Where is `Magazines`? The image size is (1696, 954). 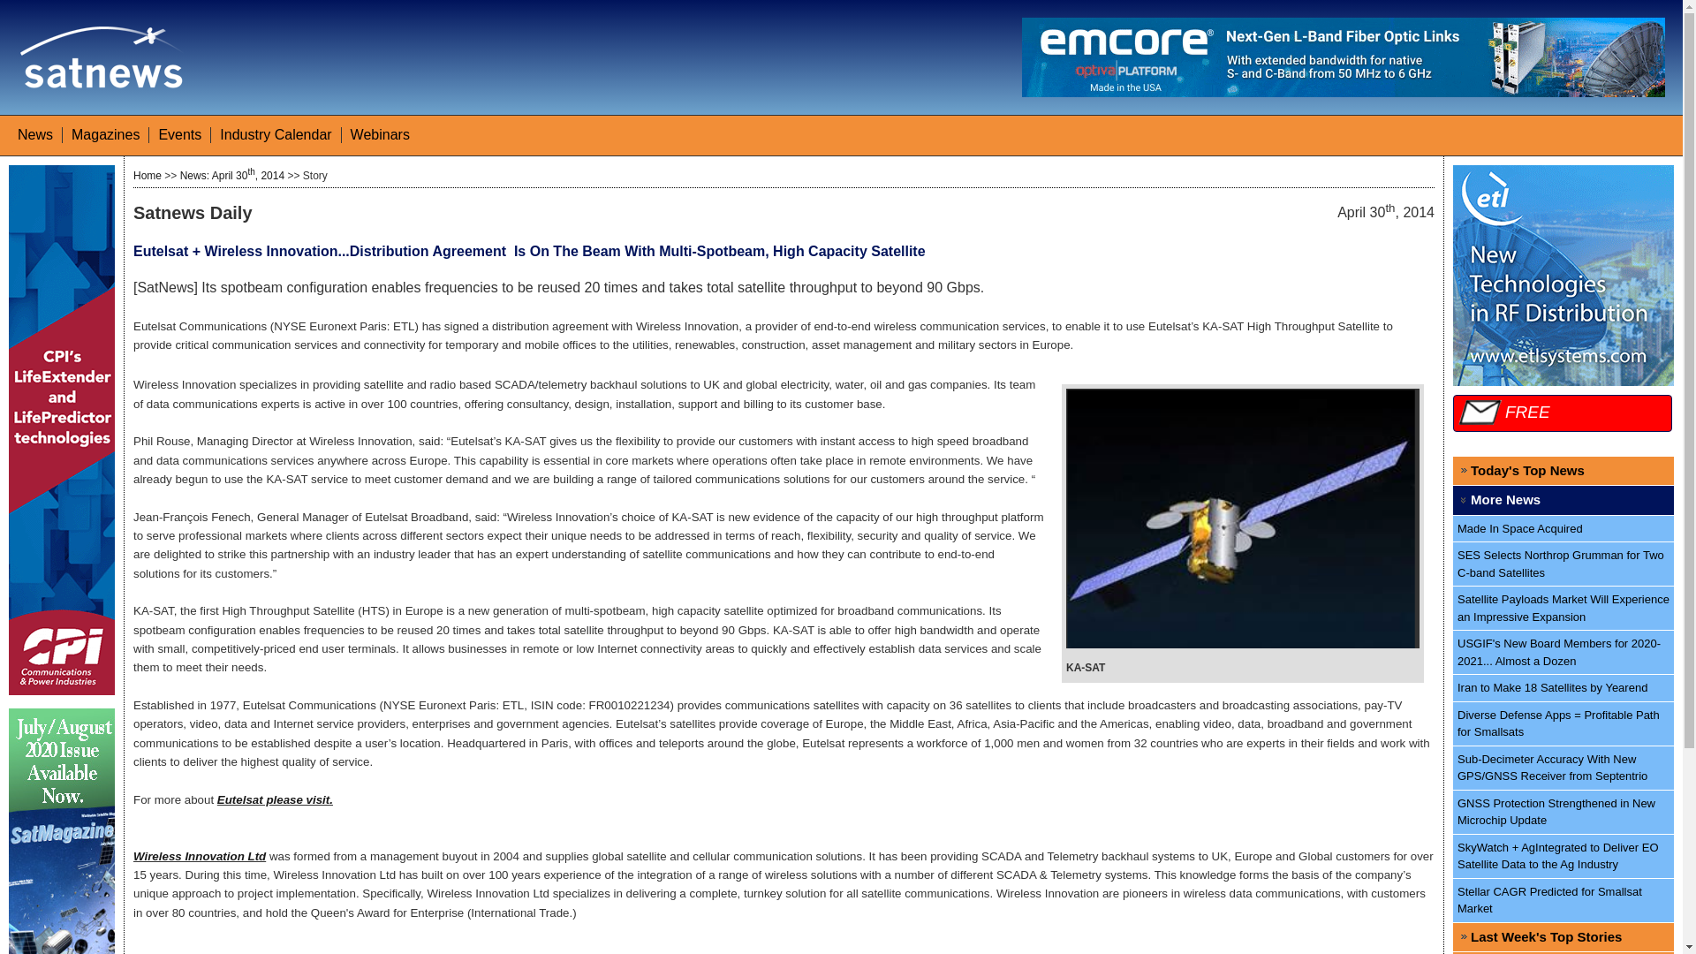
Magazines is located at coordinates (104, 134).